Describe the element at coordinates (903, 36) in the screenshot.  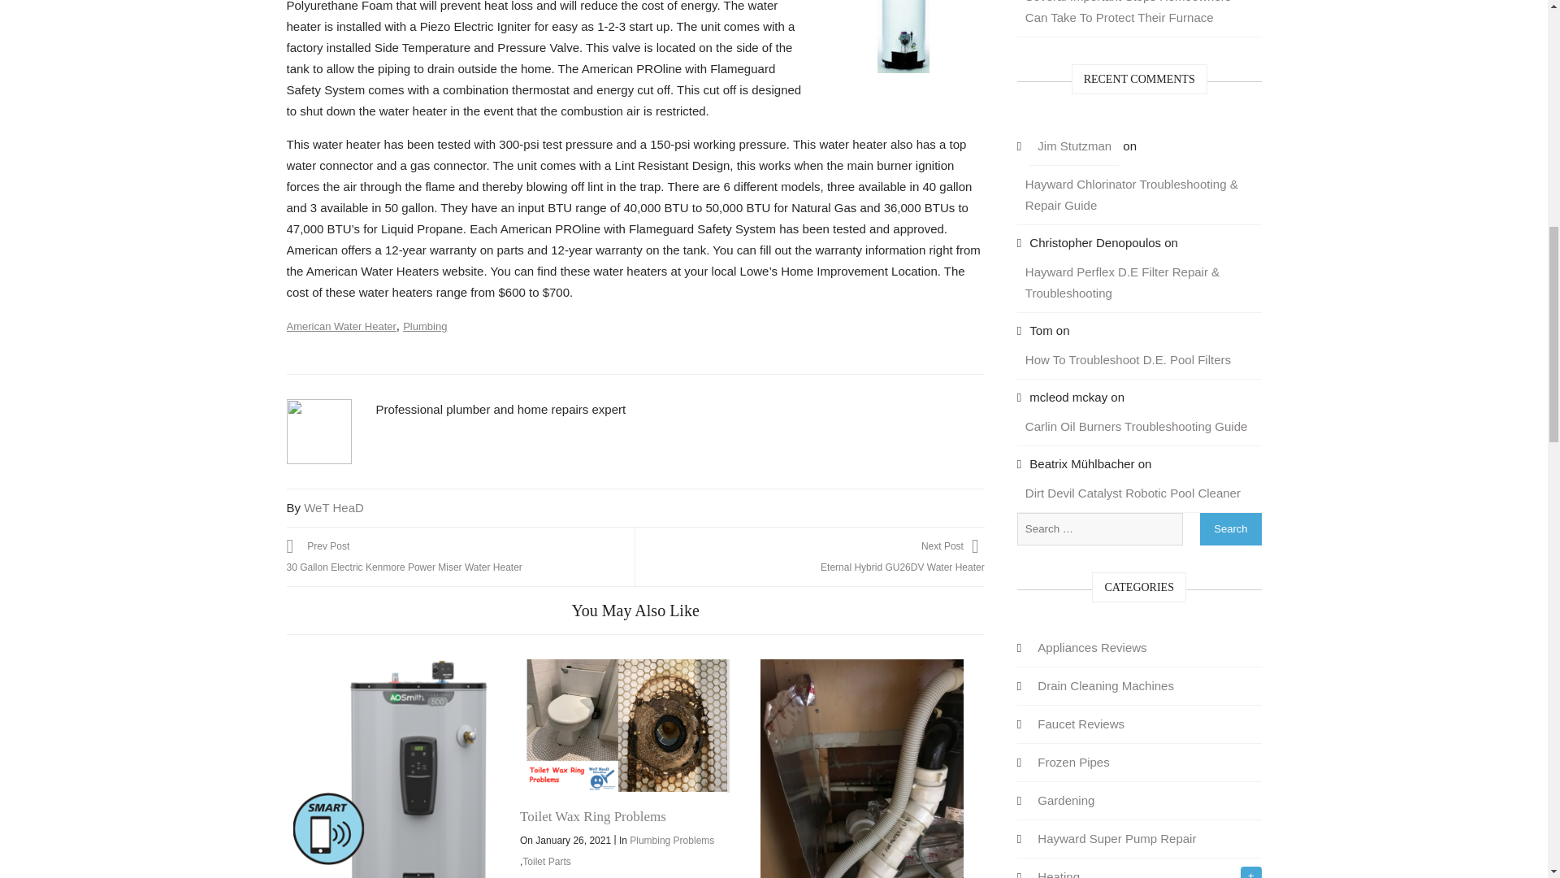
I see `American PROline Water Heater` at that location.